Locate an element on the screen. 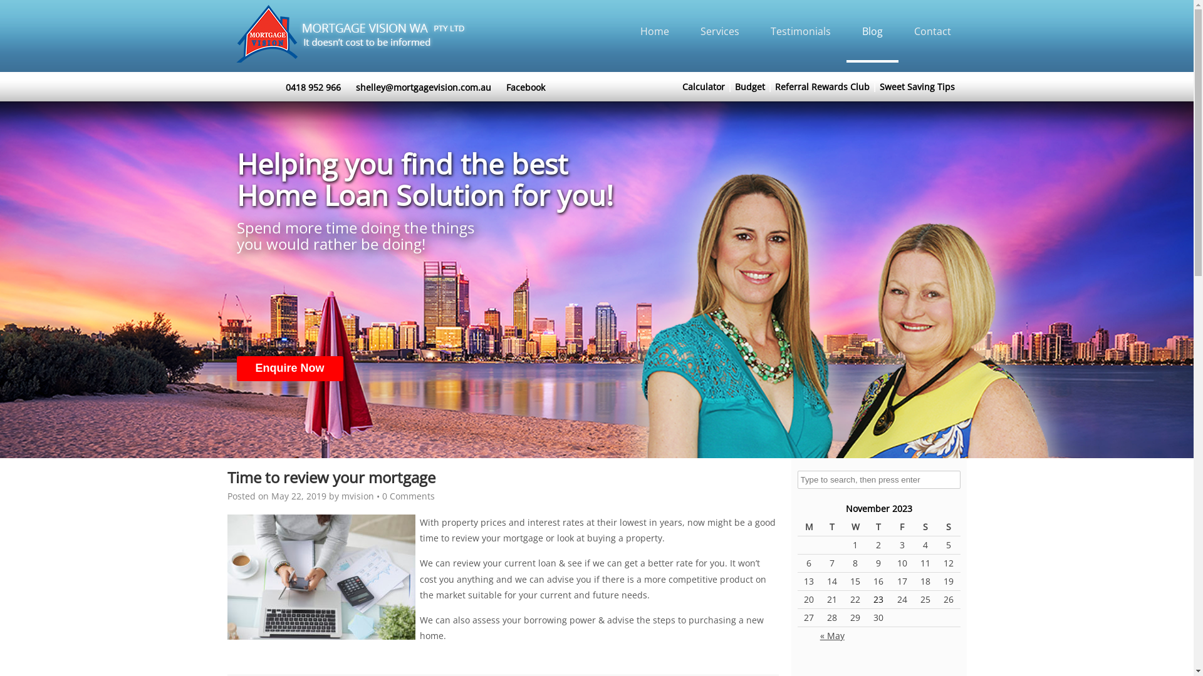 Image resolution: width=1203 pixels, height=676 pixels. Budget is located at coordinates (750, 86).